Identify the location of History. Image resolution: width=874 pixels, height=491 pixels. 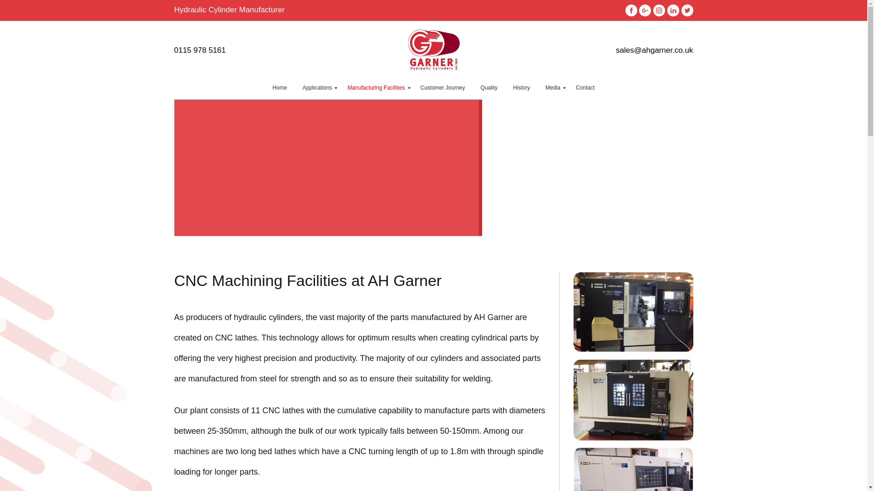
(521, 88).